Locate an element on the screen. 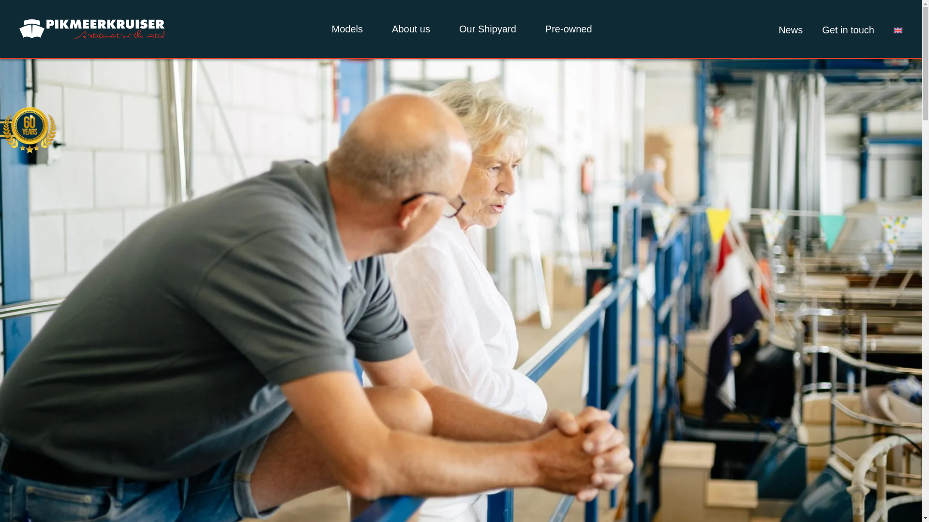 The height and width of the screenshot is (522, 929). Get in touch is located at coordinates (848, 30).